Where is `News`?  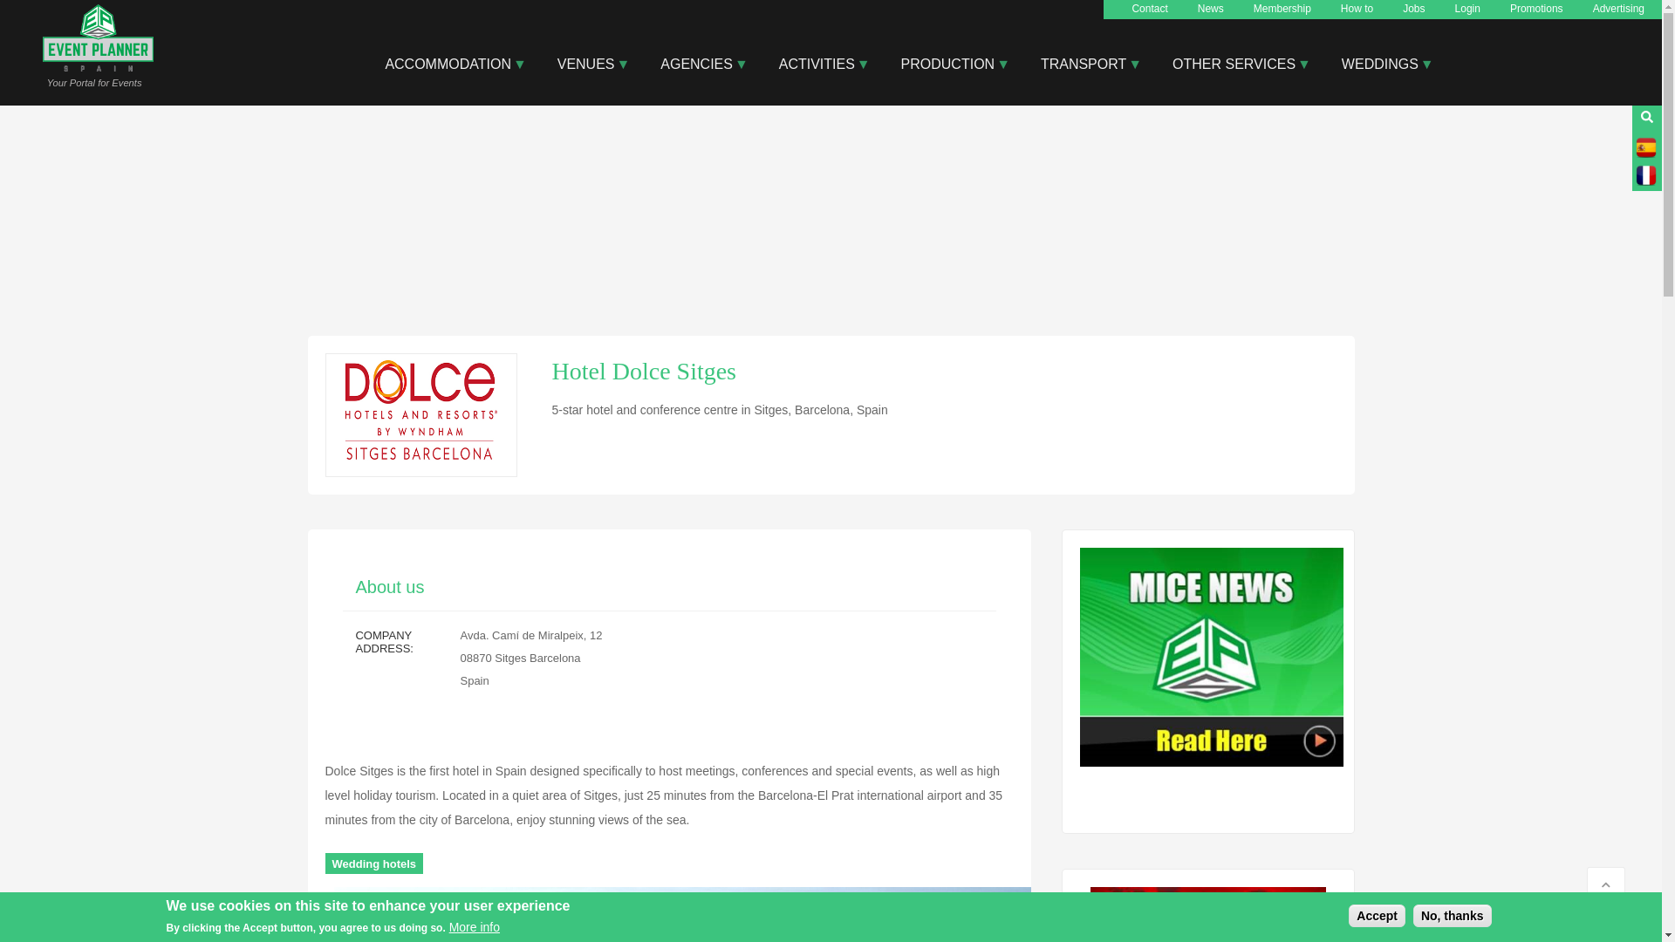
News is located at coordinates (1211, 9).